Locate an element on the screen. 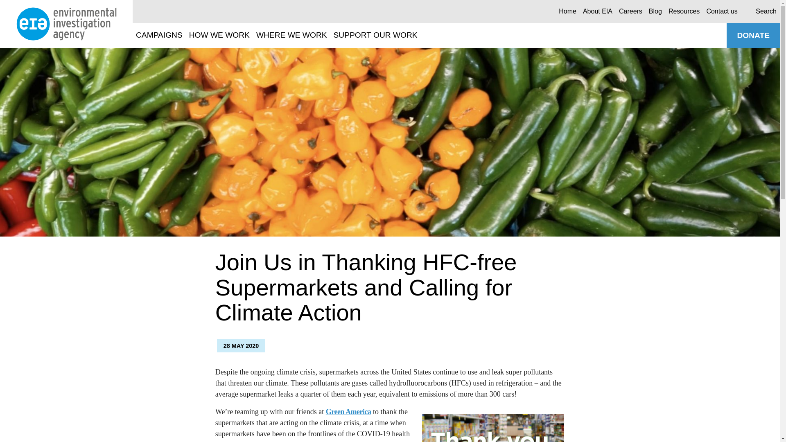 This screenshot has height=442, width=786. WHERE WE WORK is located at coordinates (291, 35).